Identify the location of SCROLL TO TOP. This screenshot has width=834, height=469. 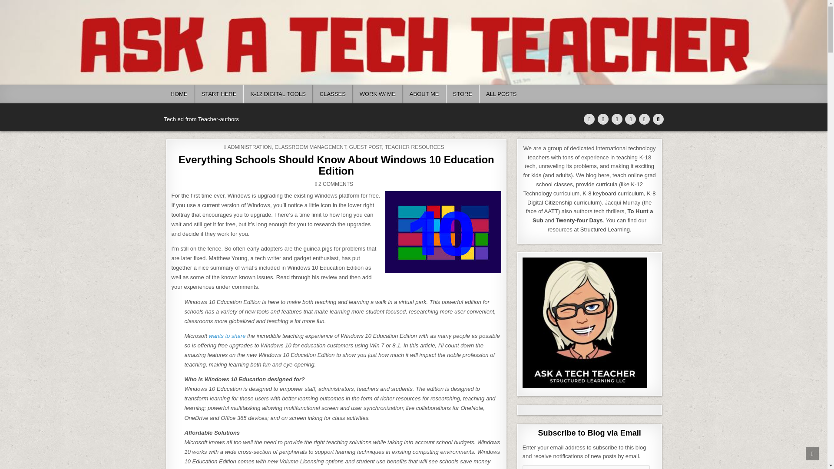
(812, 453).